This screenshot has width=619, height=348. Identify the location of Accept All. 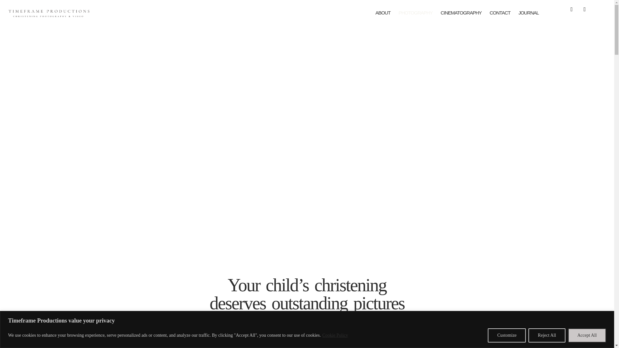
(587, 335).